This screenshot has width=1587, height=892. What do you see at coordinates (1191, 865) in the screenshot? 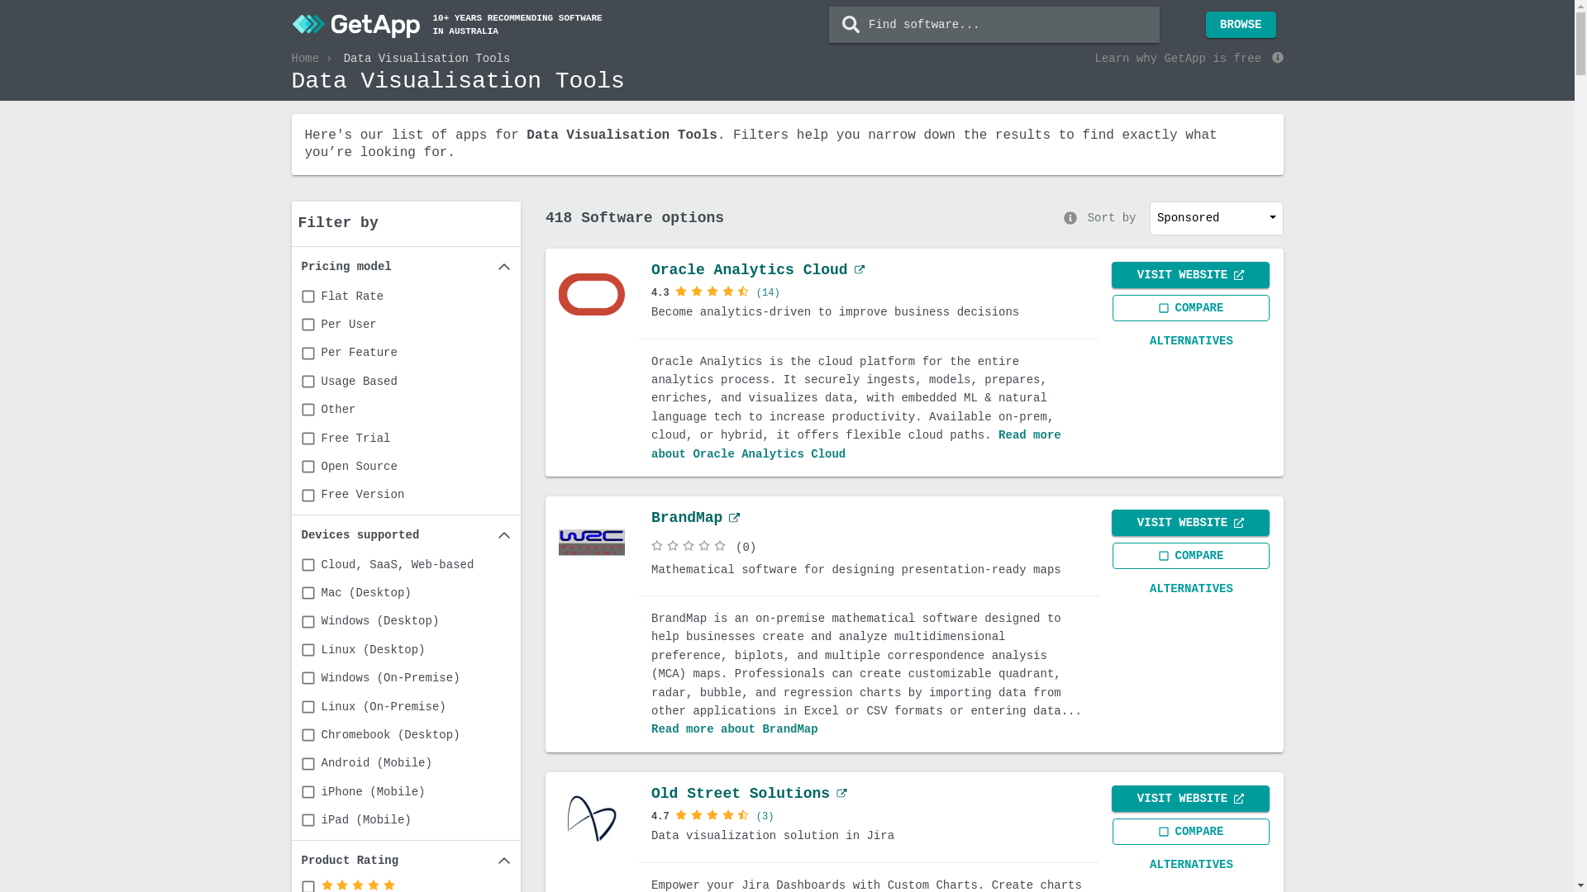
I see `ALTERNATIVES` at bounding box center [1191, 865].